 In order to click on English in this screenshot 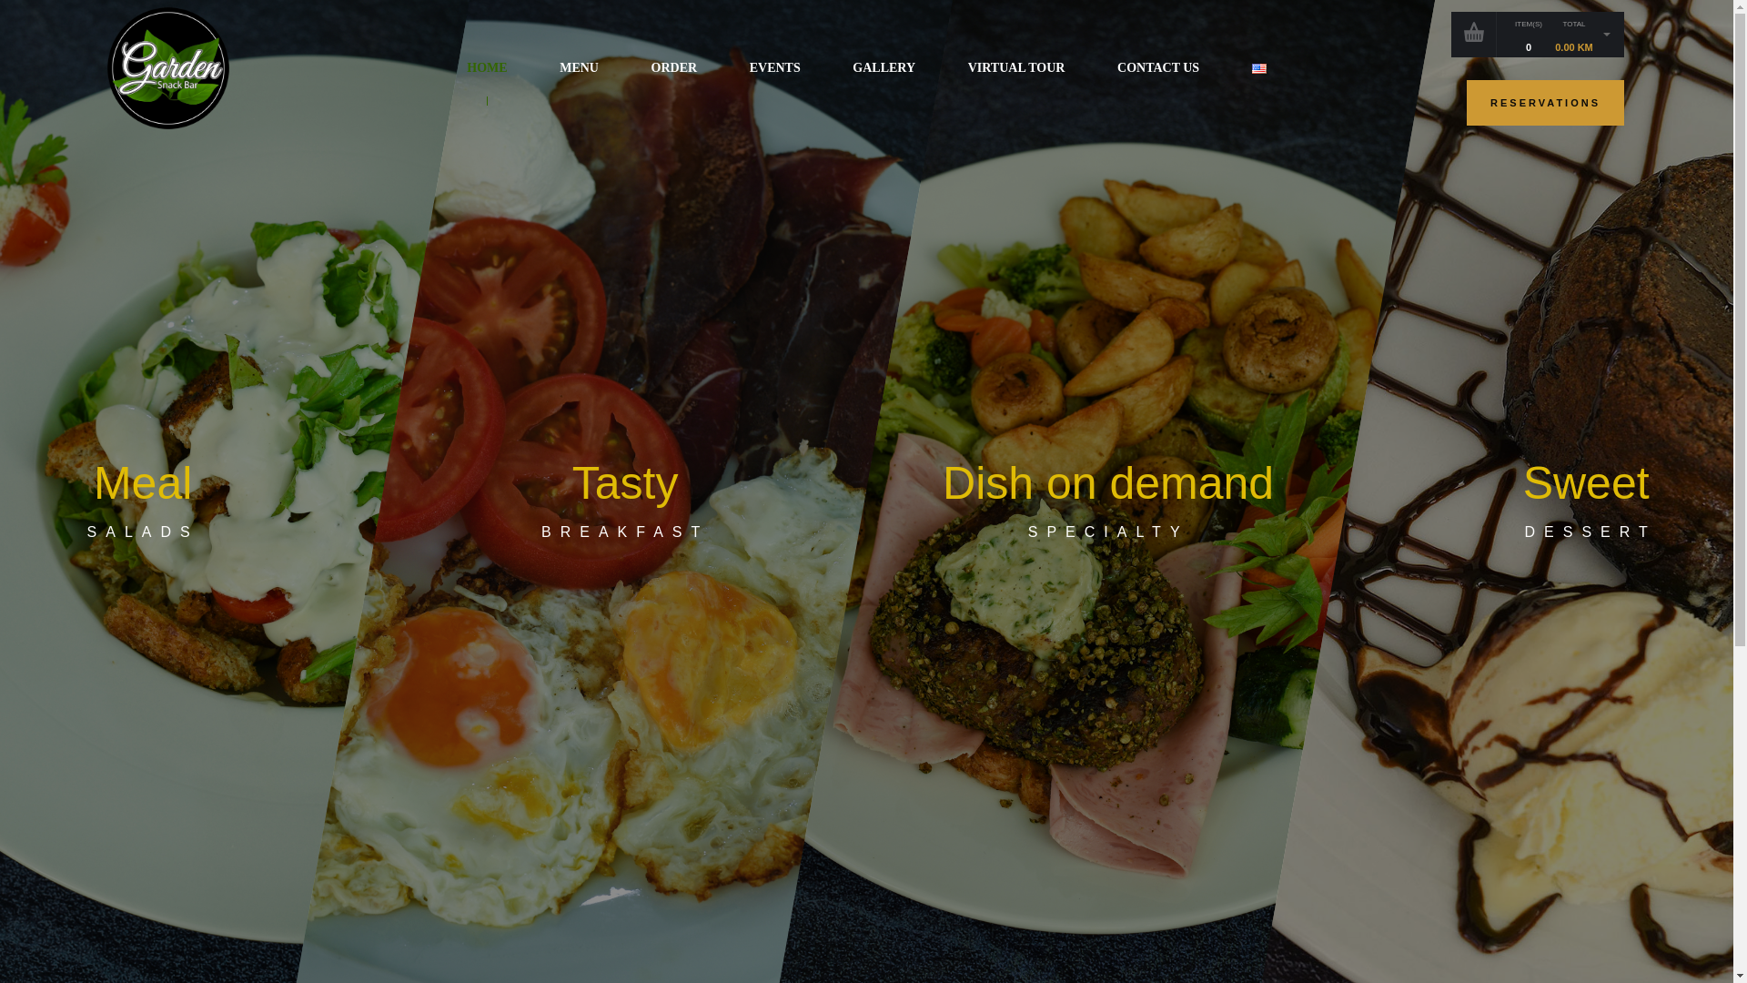, I will do `click(1259, 69)`.